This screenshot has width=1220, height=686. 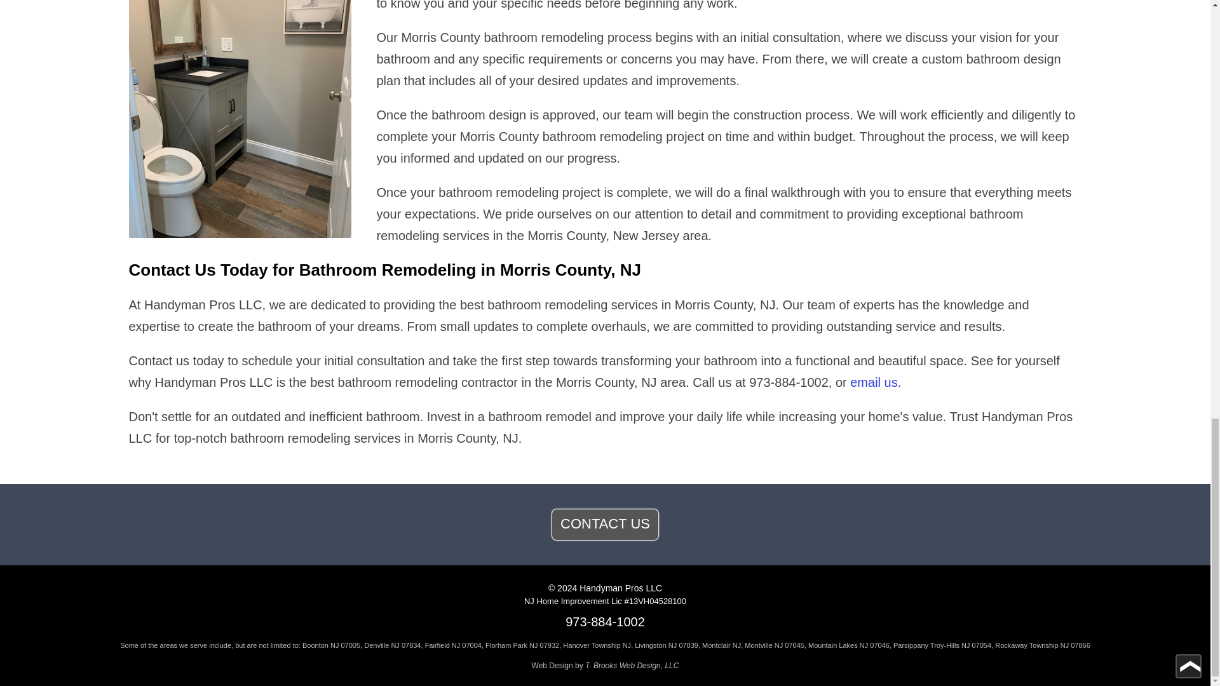 I want to click on Mountain Lakes NJ 07046, so click(x=848, y=645).